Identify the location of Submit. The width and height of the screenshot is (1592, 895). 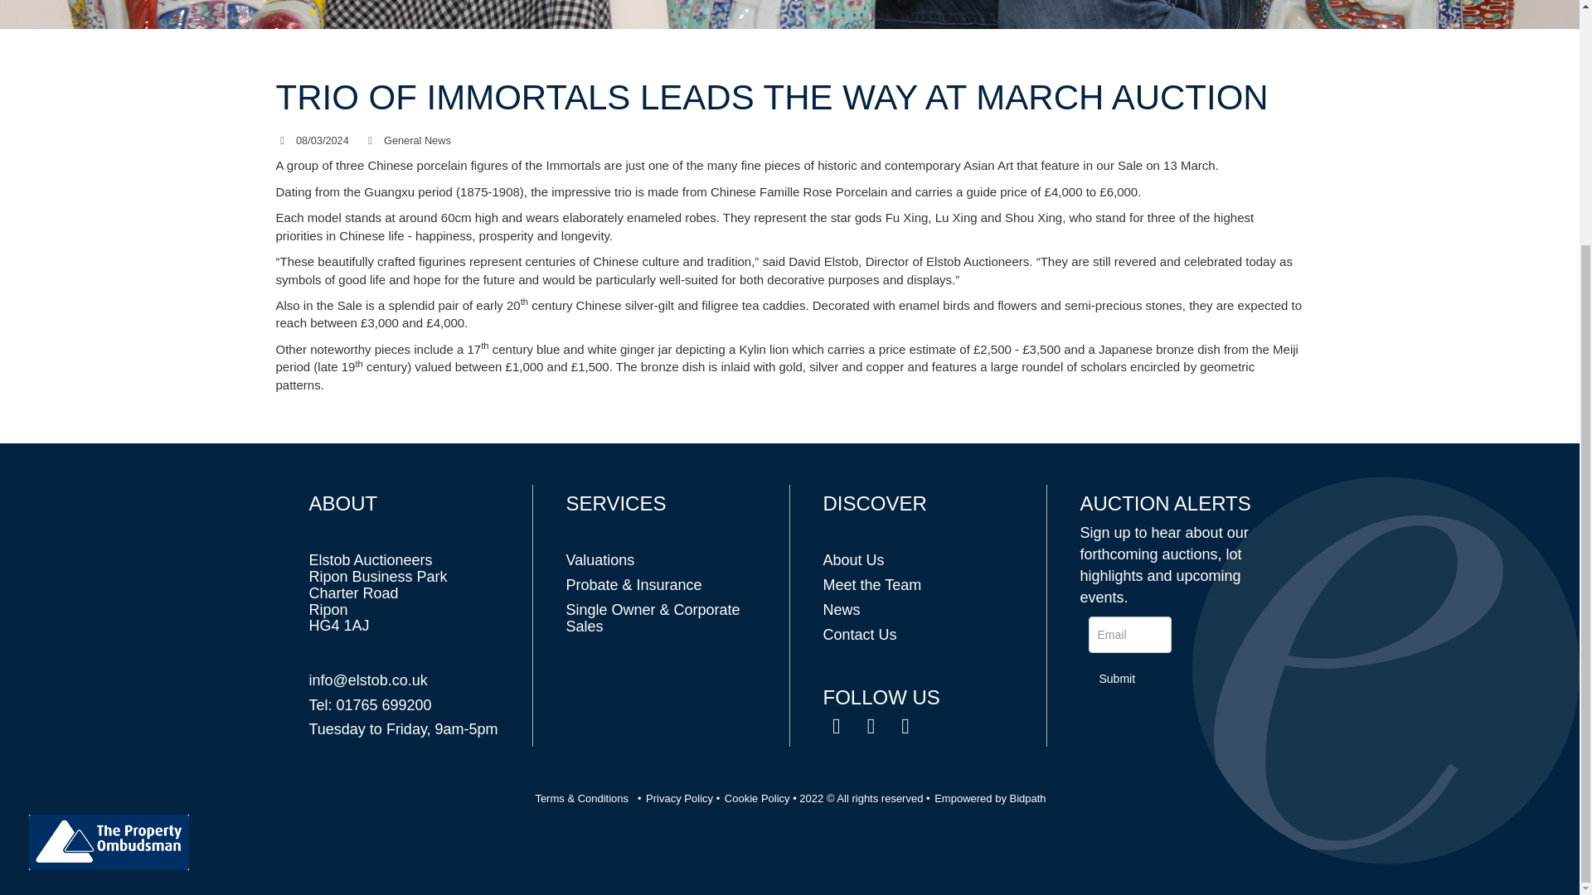
(1116, 680).